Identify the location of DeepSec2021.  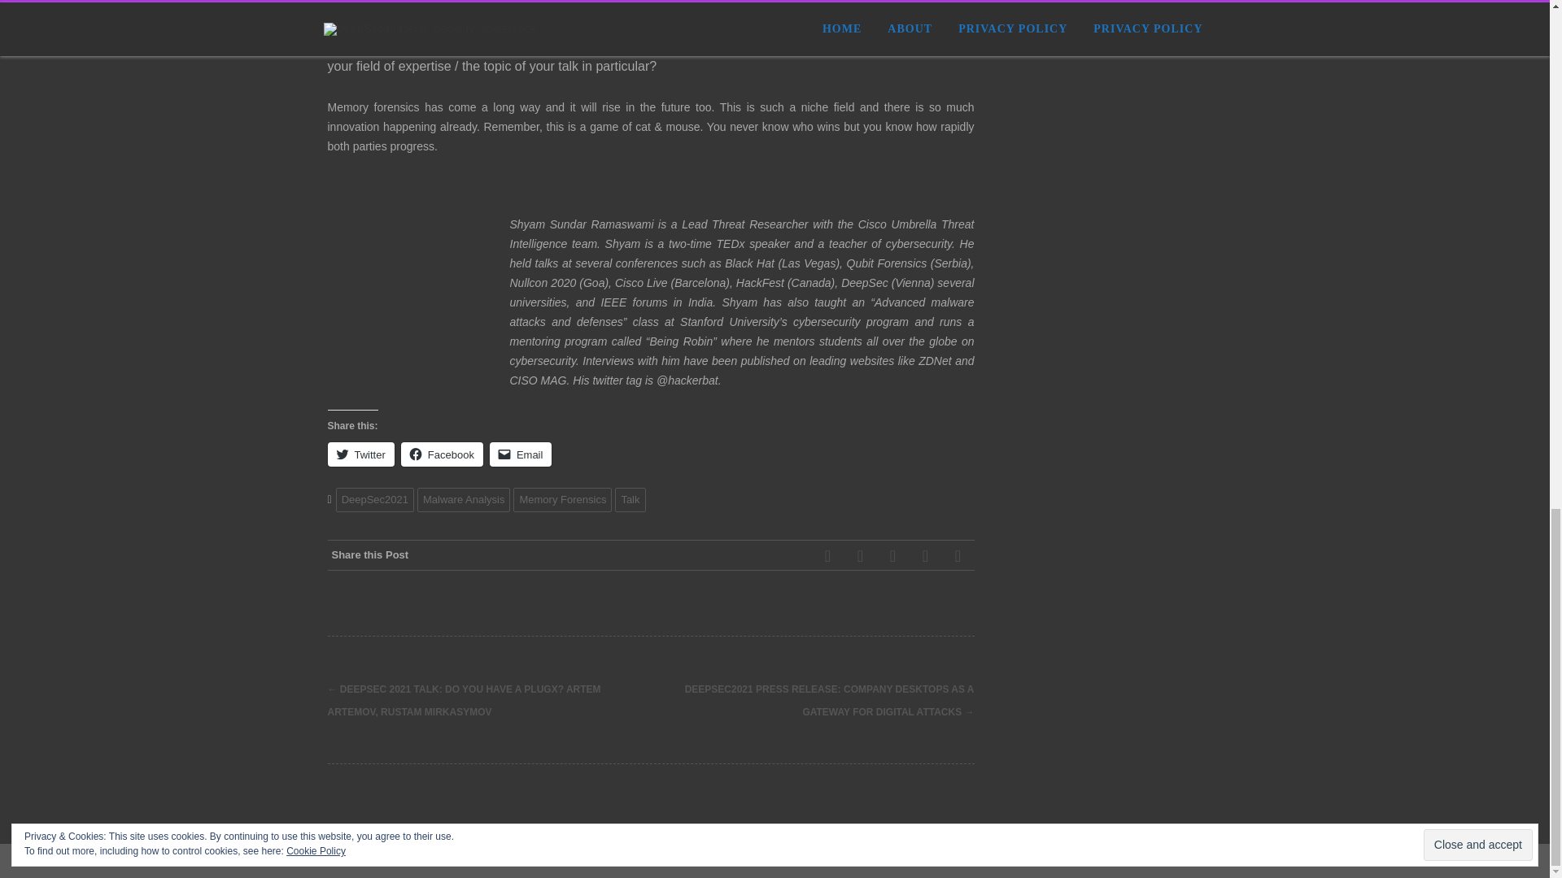
(374, 499).